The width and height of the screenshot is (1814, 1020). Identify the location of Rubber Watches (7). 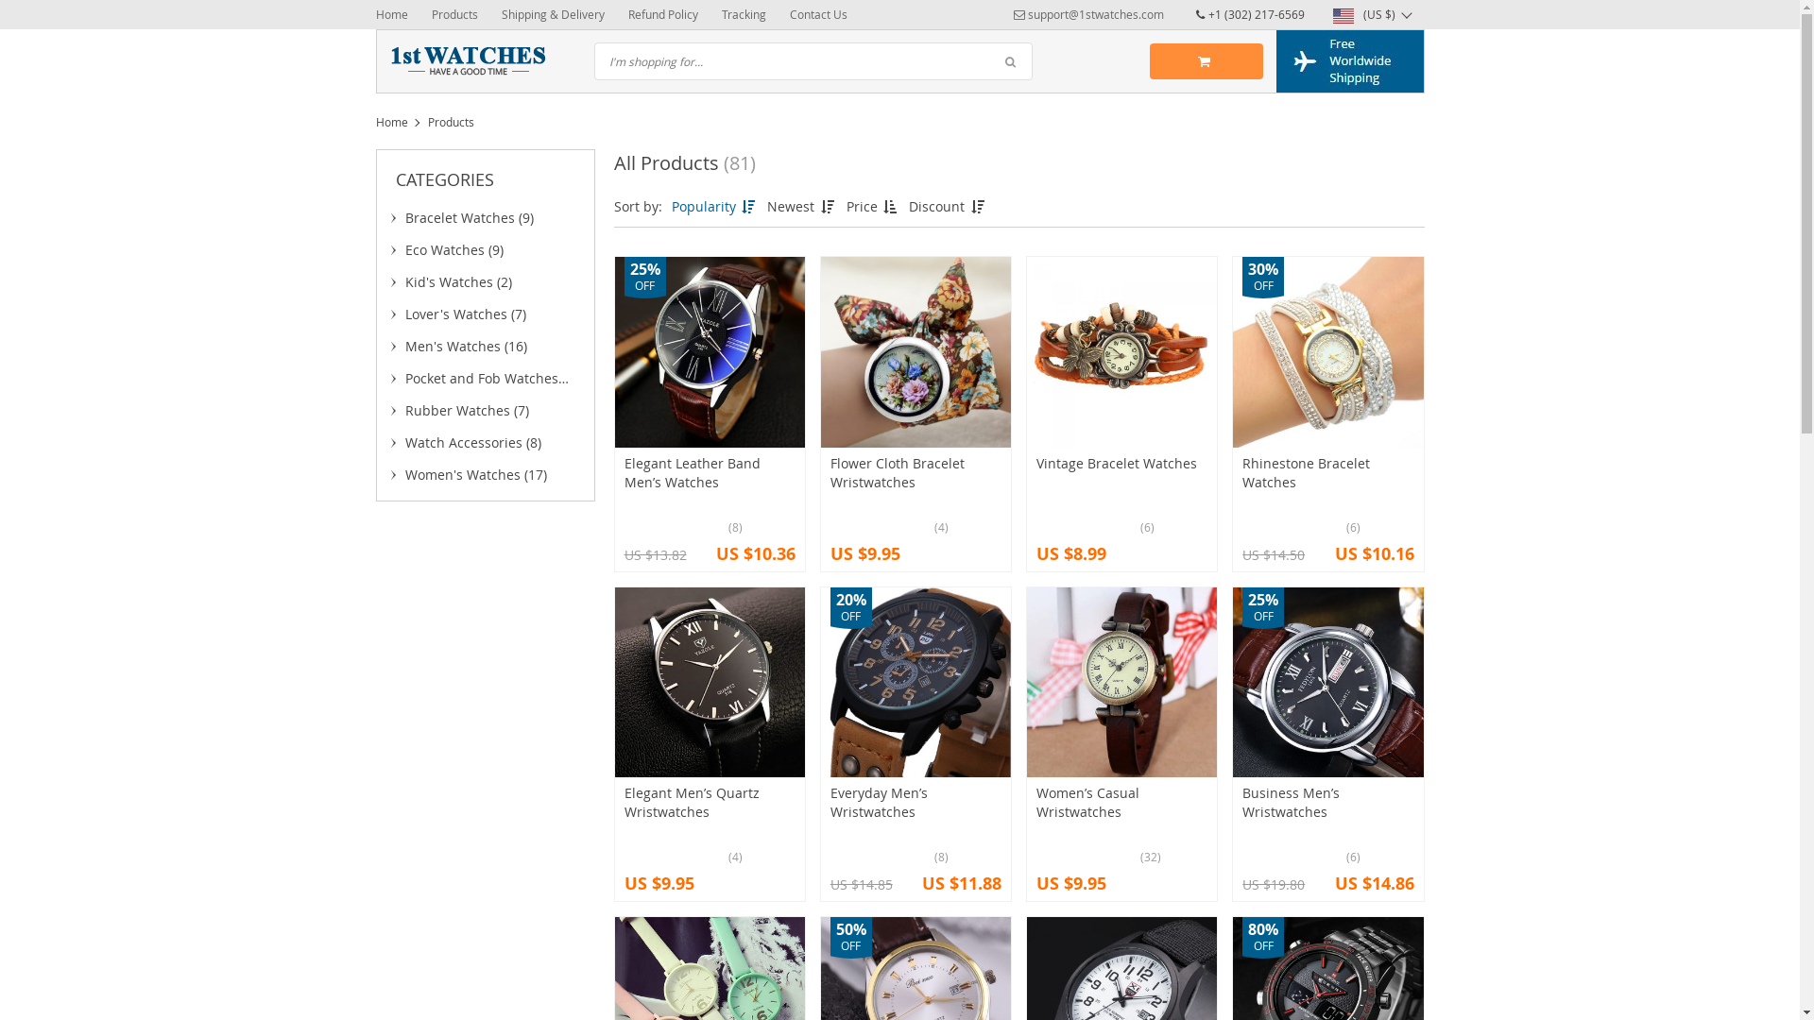
(485, 410).